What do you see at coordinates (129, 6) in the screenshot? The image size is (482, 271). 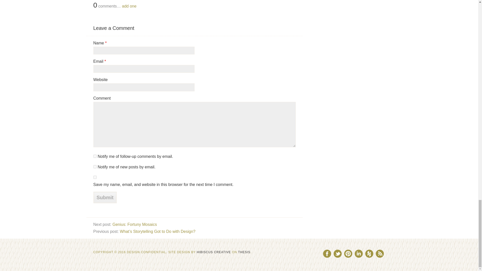 I see `add one` at bounding box center [129, 6].